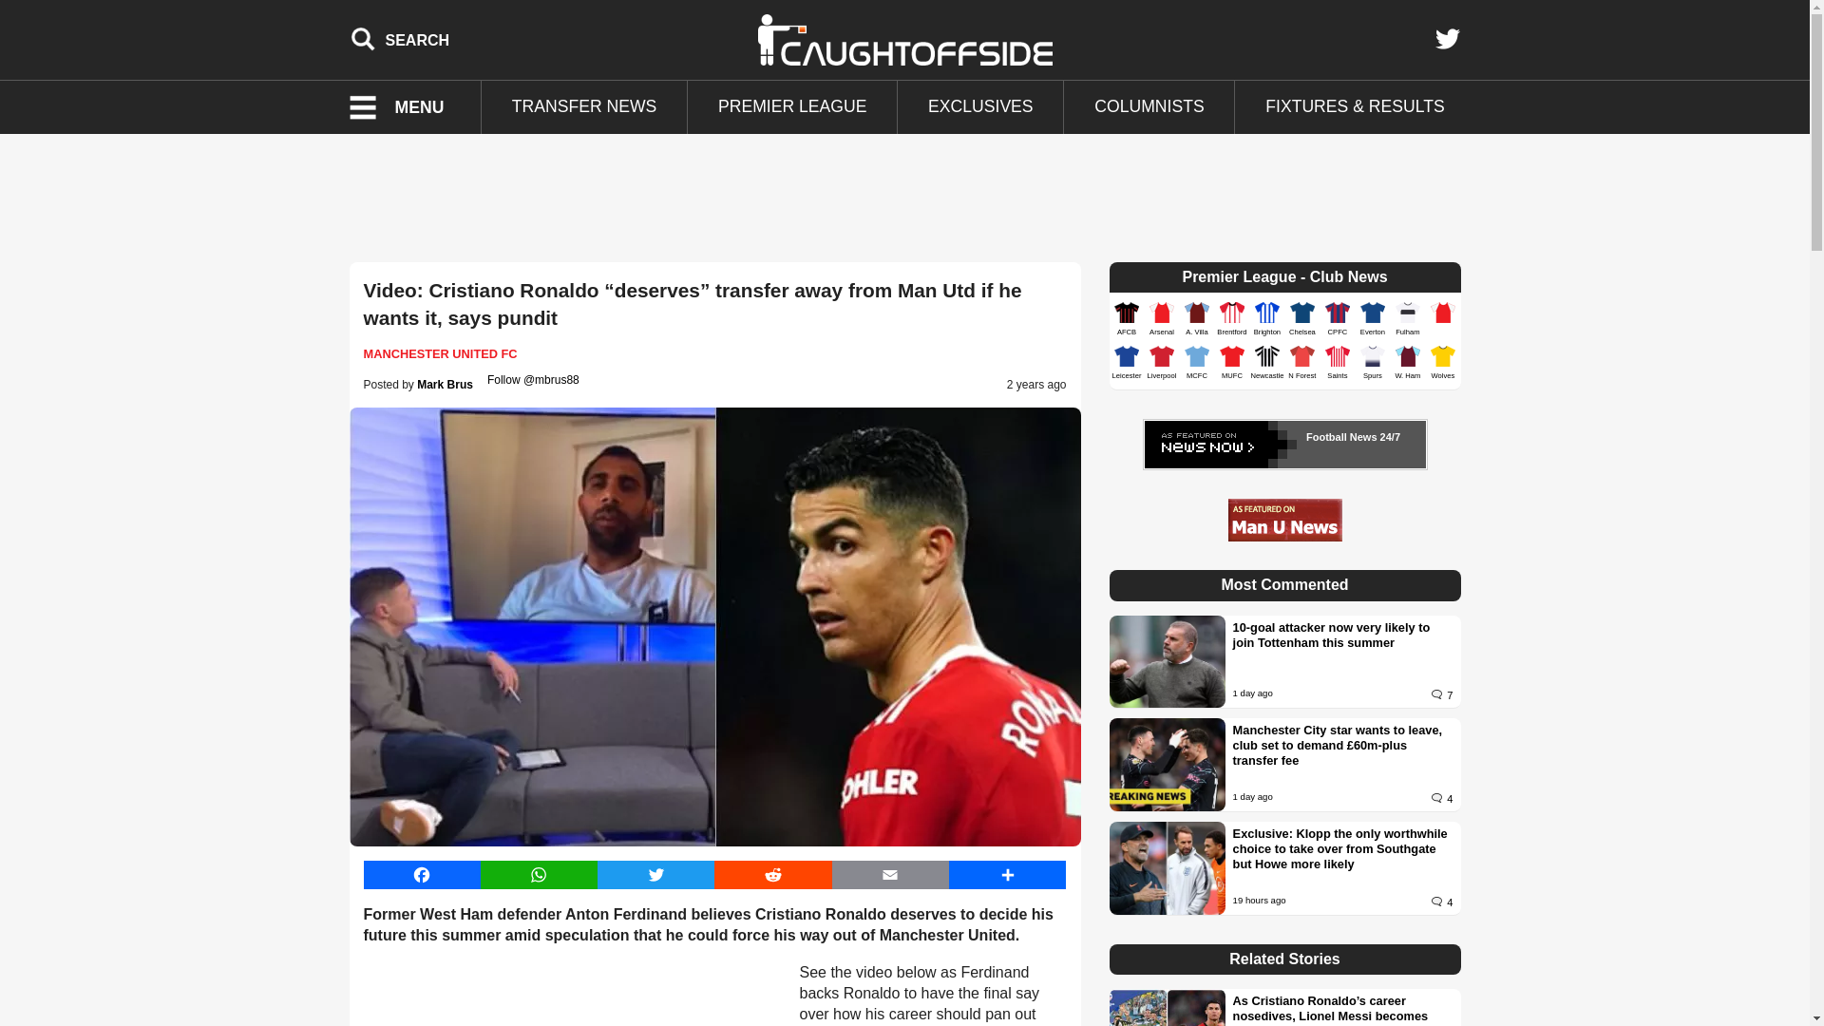 The image size is (1824, 1026). What do you see at coordinates (980, 107) in the screenshot?
I see `EXCLUSIVES` at bounding box center [980, 107].